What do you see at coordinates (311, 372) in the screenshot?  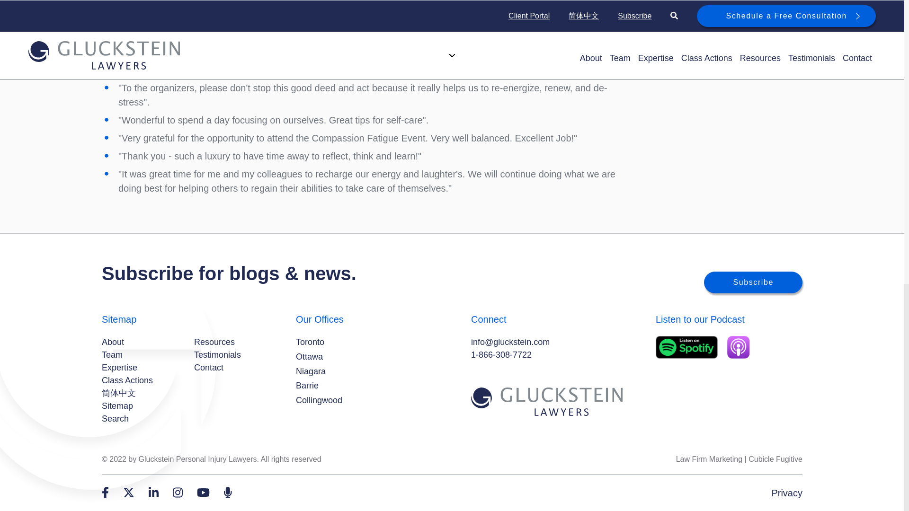 I see `Niagara` at bounding box center [311, 372].